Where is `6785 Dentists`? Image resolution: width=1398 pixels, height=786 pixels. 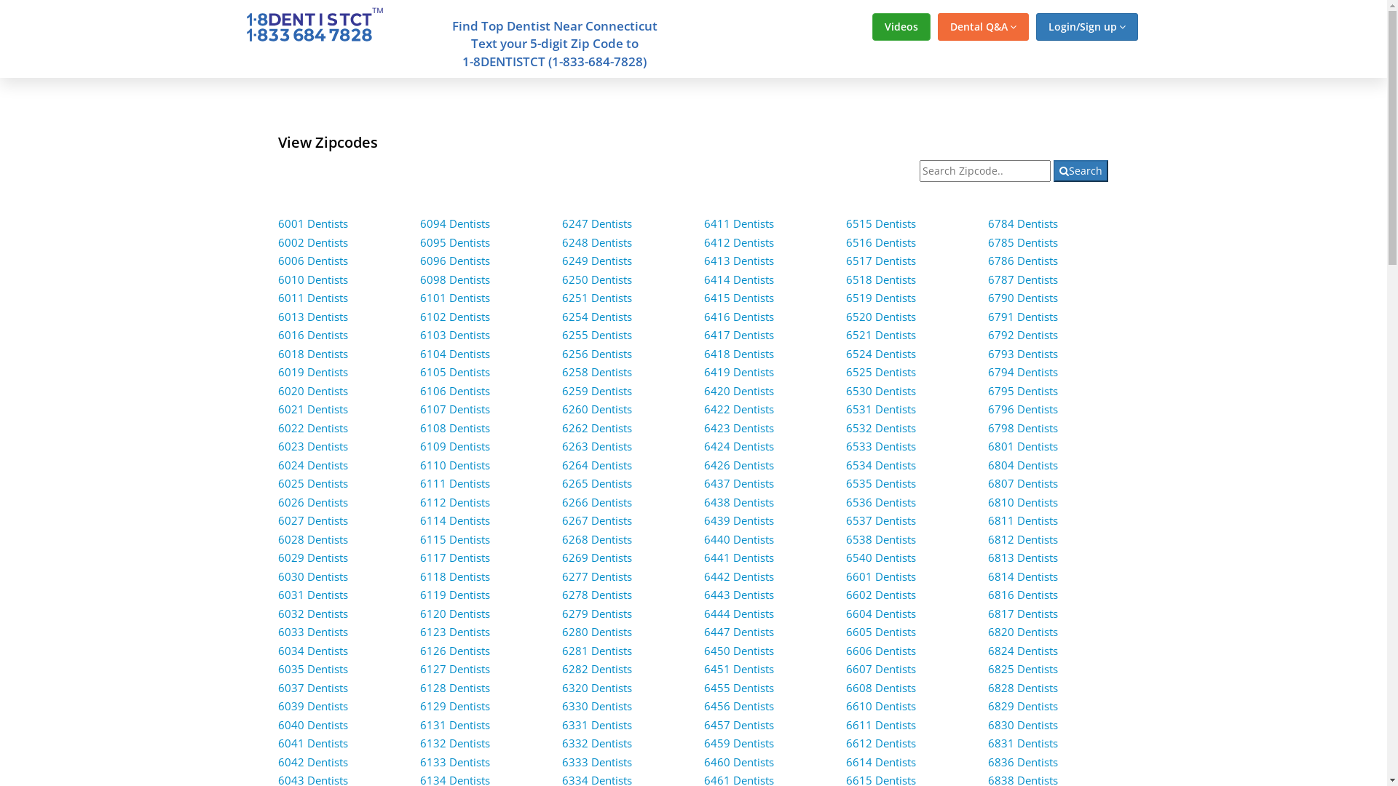
6785 Dentists is located at coordinates (1023, 242).